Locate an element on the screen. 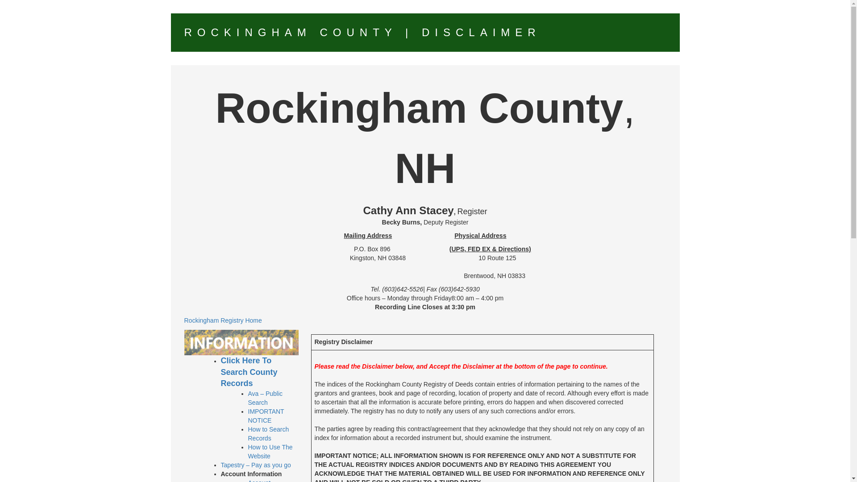 This screenshot has height=482, width=857. Rockingham Registry Home is located at coordinates (222, 320).